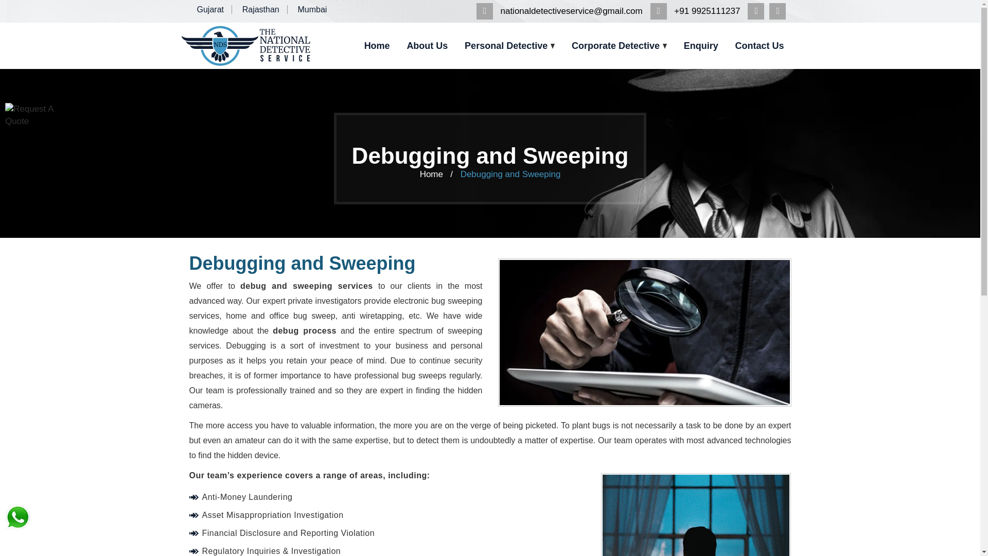  Describe the element at coordinates (780, 11) in the screenshot. I see `facebook` at that location.